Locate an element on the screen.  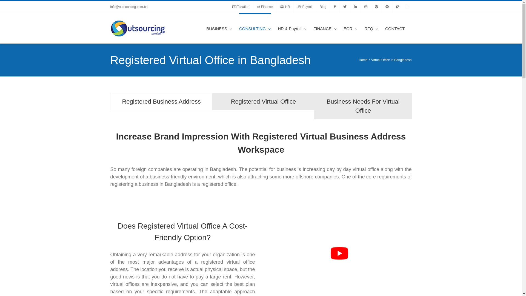
Finance is located at coordinates (265, 7).